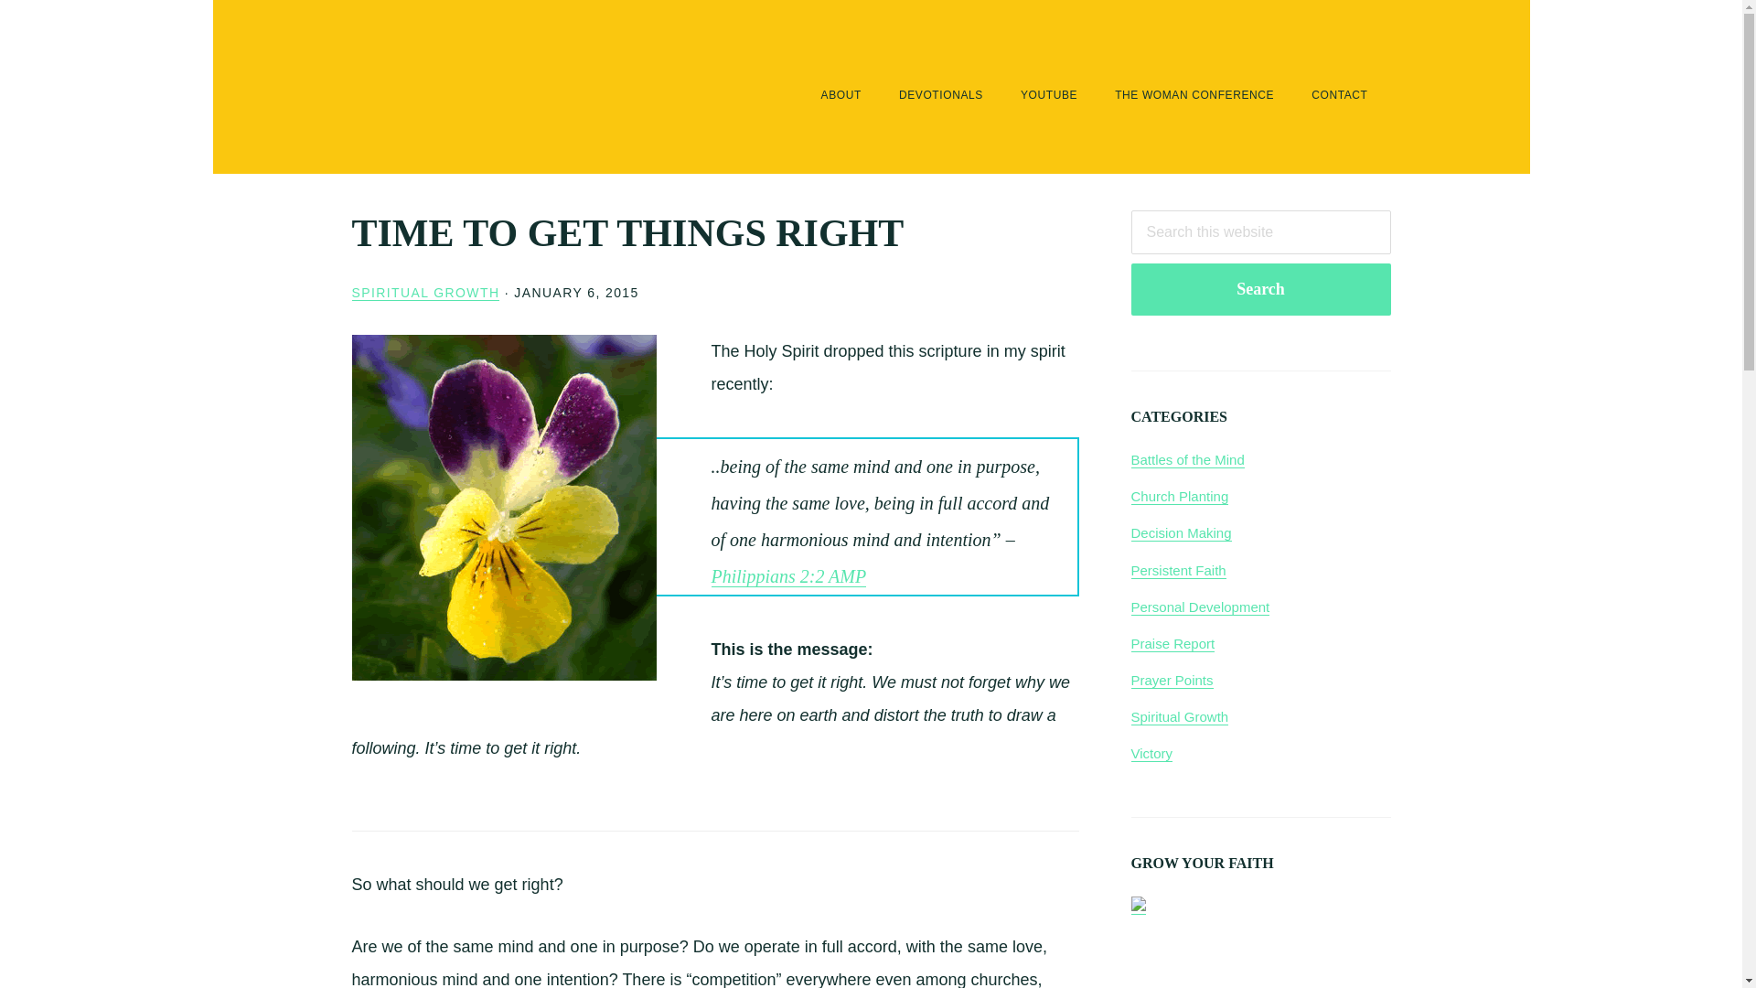 Image resolution: width=1756 pixels, height=988 pixels. What do you see at coordinates (424, 293) in the screenshot?
I see `SPIRITUAL GROWTH` at bounding box center [424, 293].